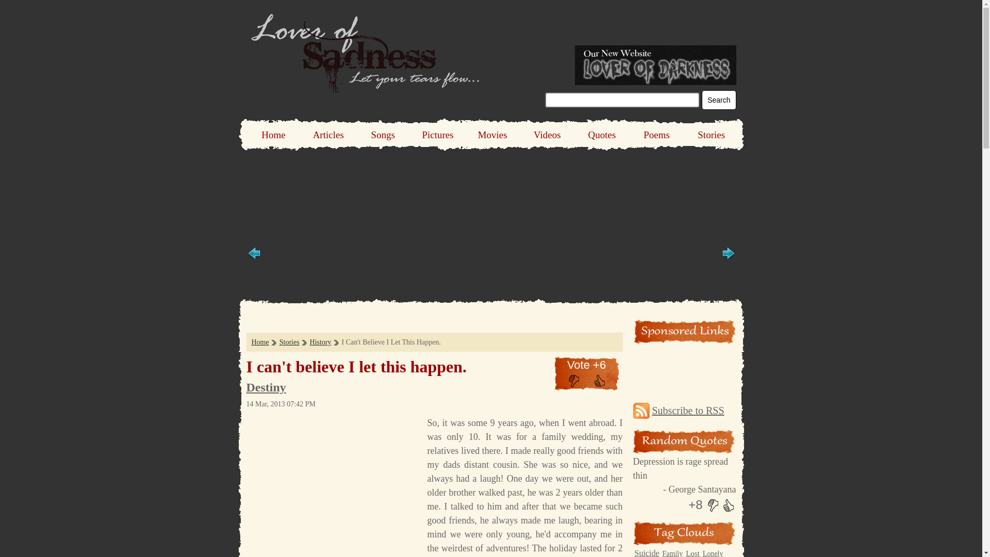  I want to click on Advertisement, so click(333, 486).